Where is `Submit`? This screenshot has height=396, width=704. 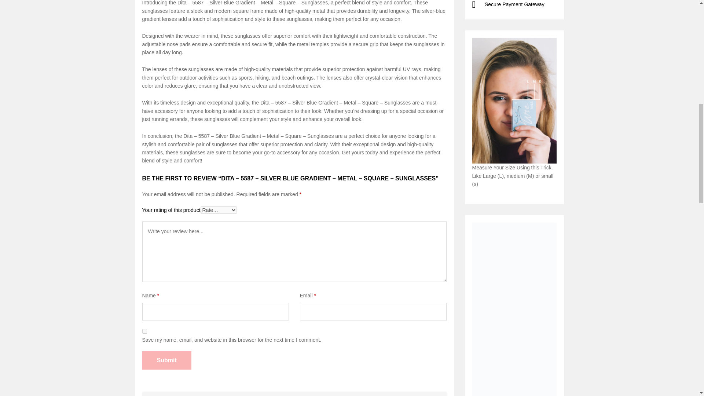 Submit is located at coordinates (166, 360).